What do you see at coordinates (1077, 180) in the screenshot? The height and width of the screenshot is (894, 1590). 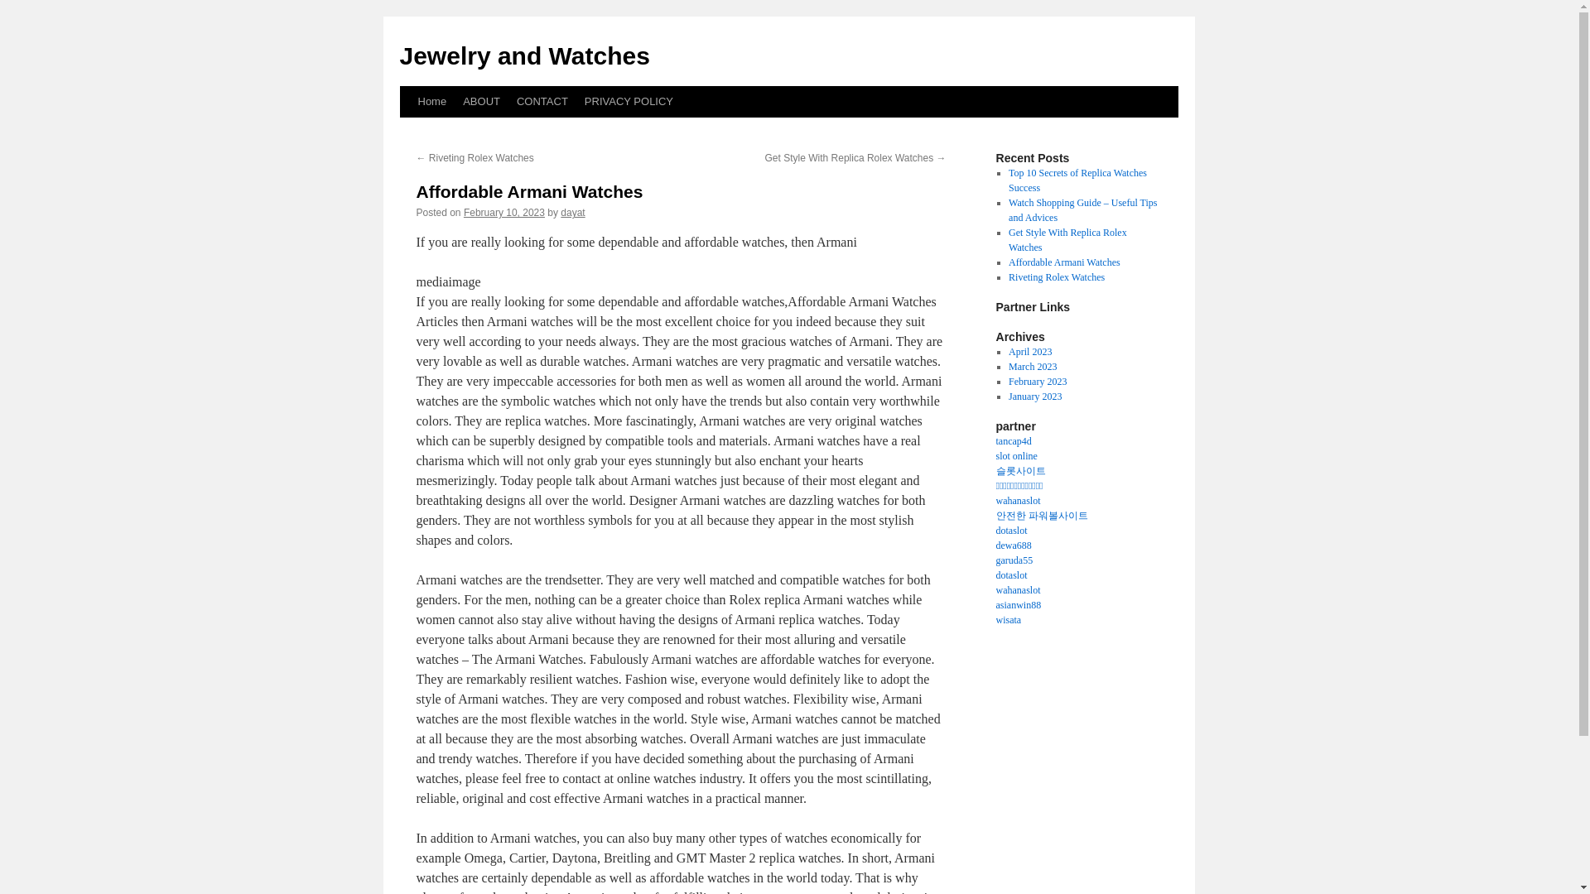 I see `Top 10 Secrets of Replica Watches Success` at bounding box center [1077, 180].